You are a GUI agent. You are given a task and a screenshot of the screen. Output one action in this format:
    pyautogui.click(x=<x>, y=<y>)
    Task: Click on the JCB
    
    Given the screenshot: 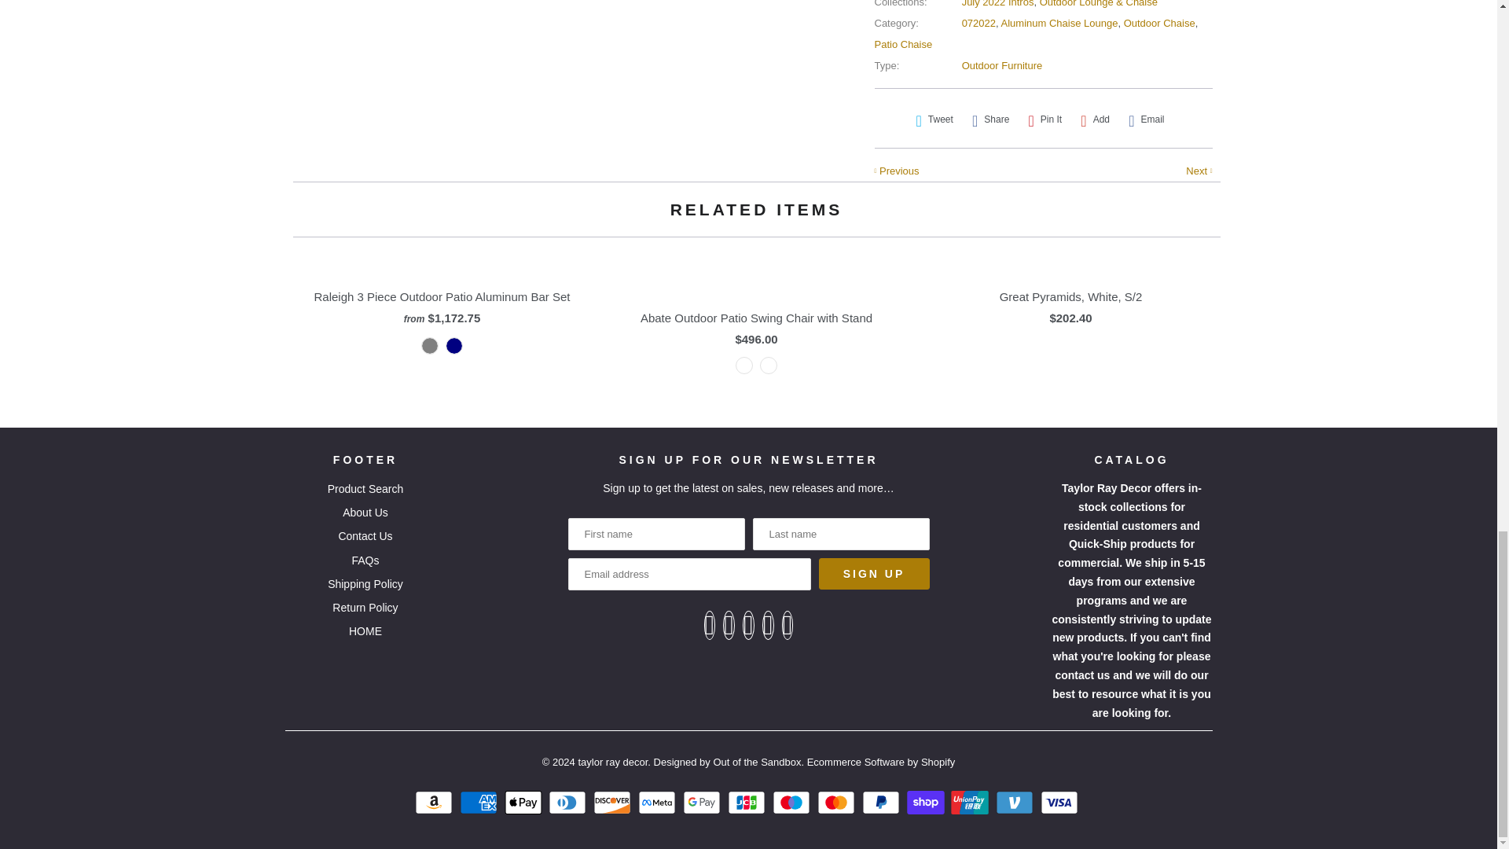 What is the action you would take?
    pyautogui.click(x=748, y=802)
    